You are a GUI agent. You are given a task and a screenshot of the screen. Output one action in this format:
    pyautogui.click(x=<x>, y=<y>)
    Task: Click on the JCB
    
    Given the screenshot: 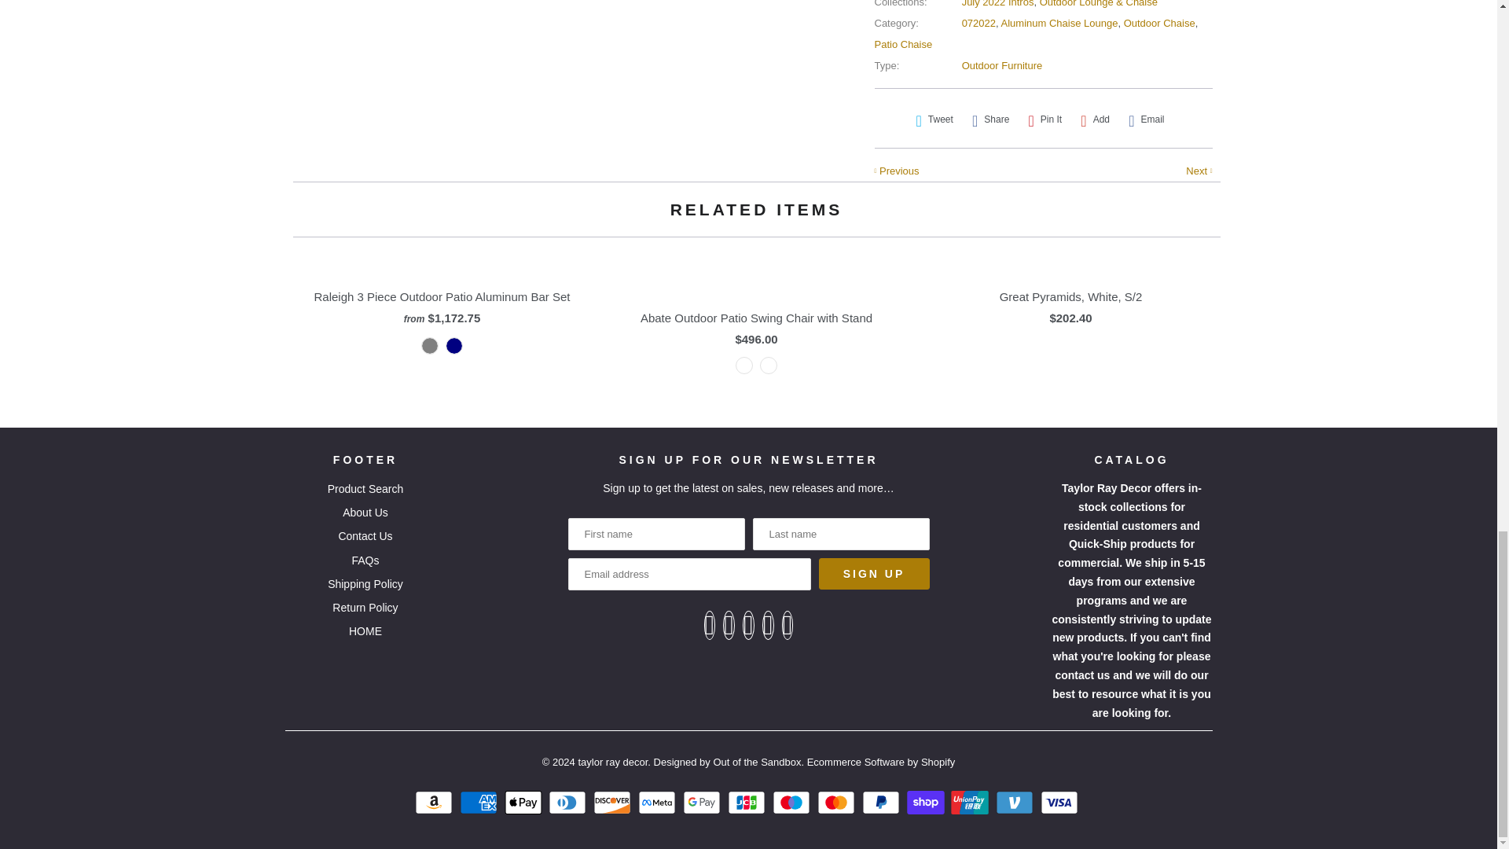 What is the action you would take?
    pyautogui.click(x=748, y=802)
    